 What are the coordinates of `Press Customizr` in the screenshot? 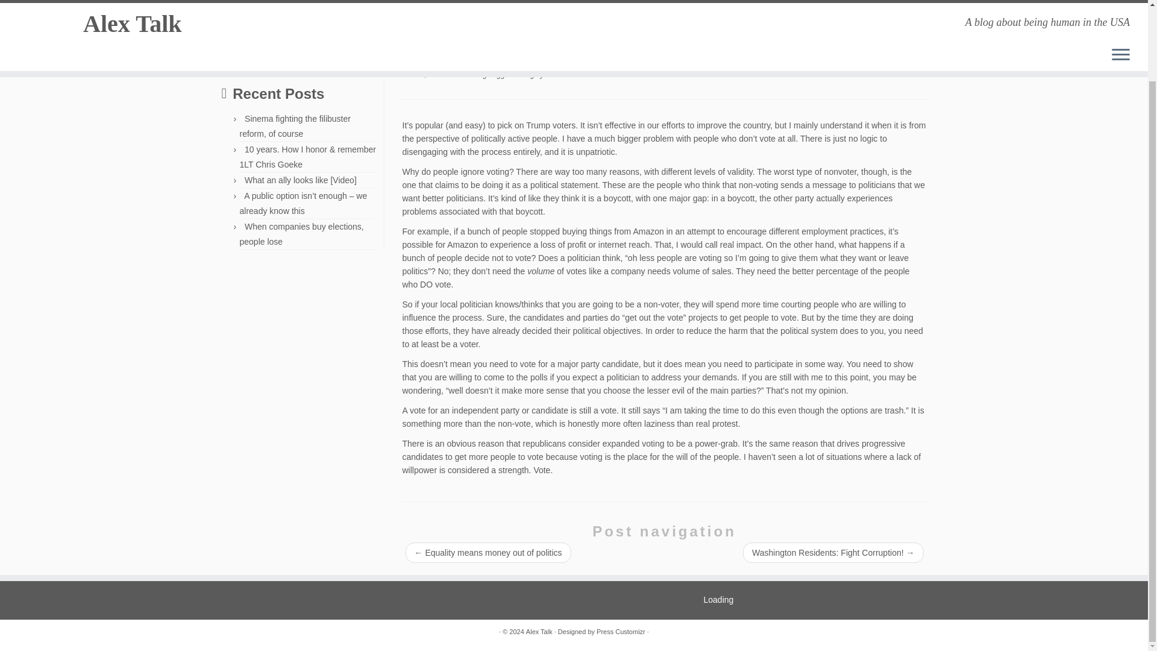 It's located at (621, 632).